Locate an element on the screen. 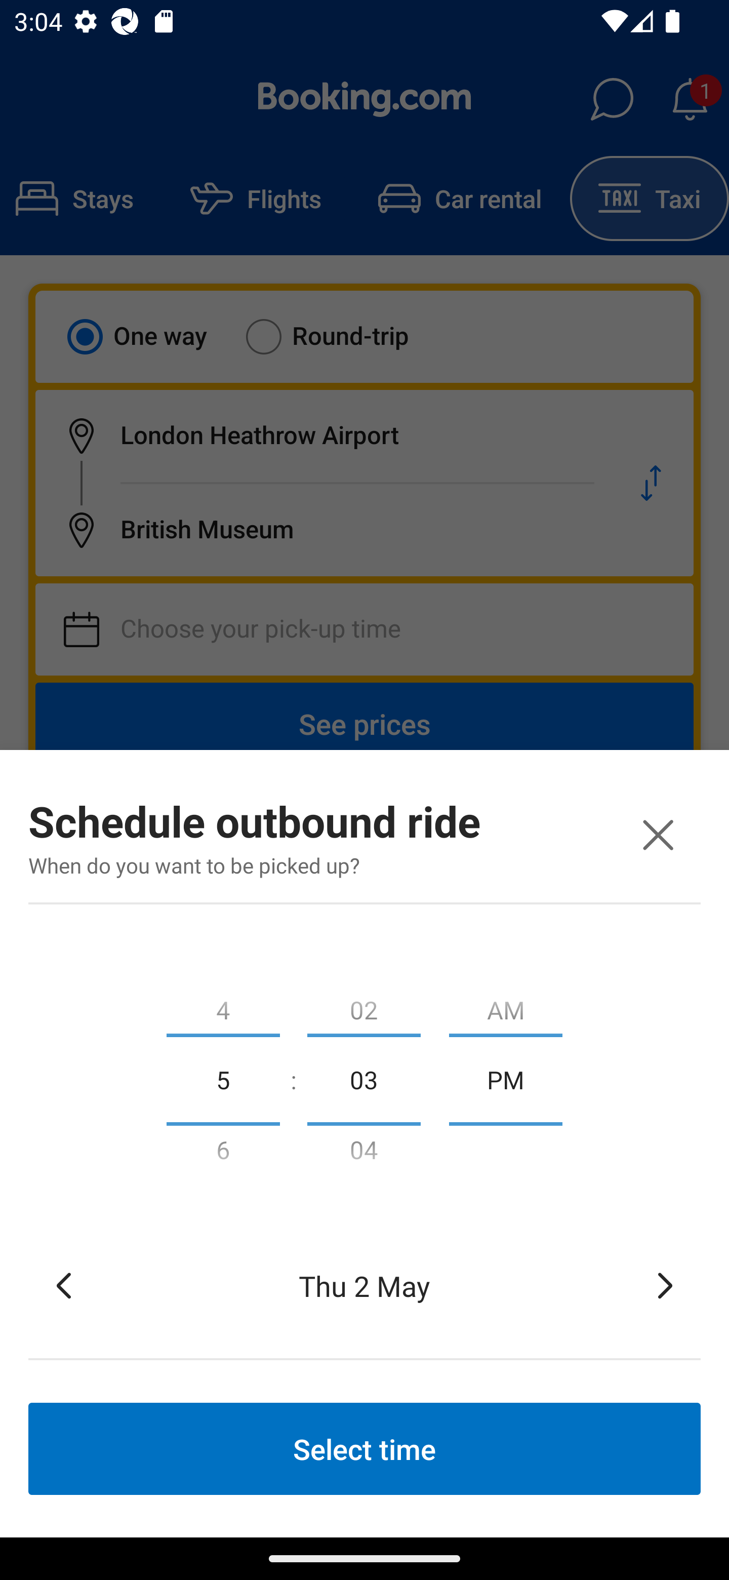 The image size is (729, 1580). 6 is located at coordinates (223, 1154).